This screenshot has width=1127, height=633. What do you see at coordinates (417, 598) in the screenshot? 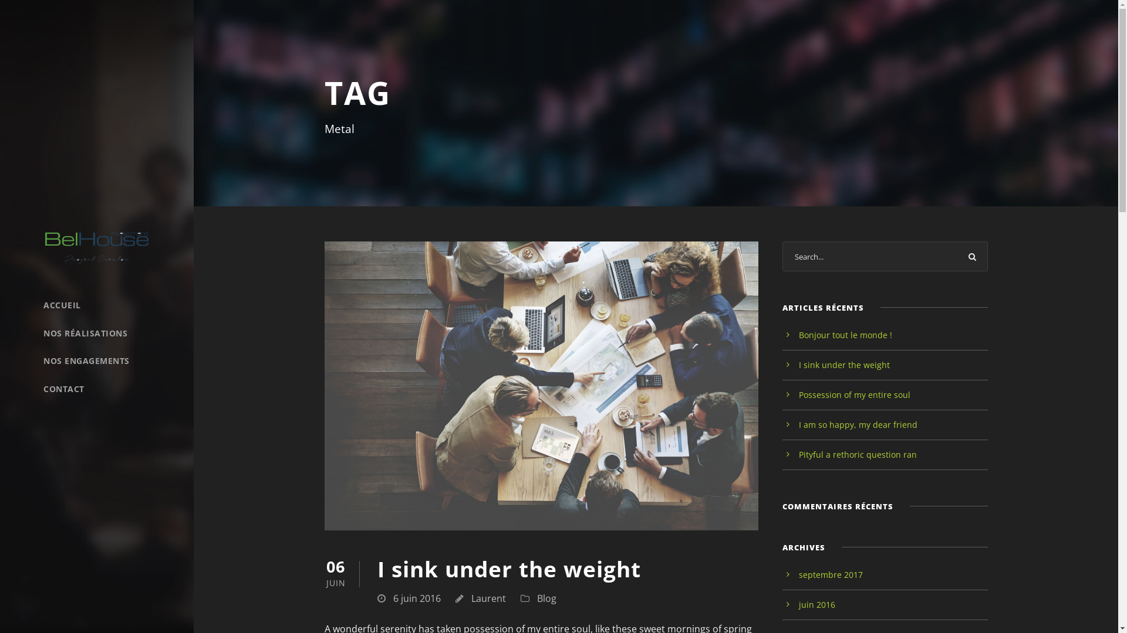
I see `6 juin 2016` at bounding box center [417, 598].